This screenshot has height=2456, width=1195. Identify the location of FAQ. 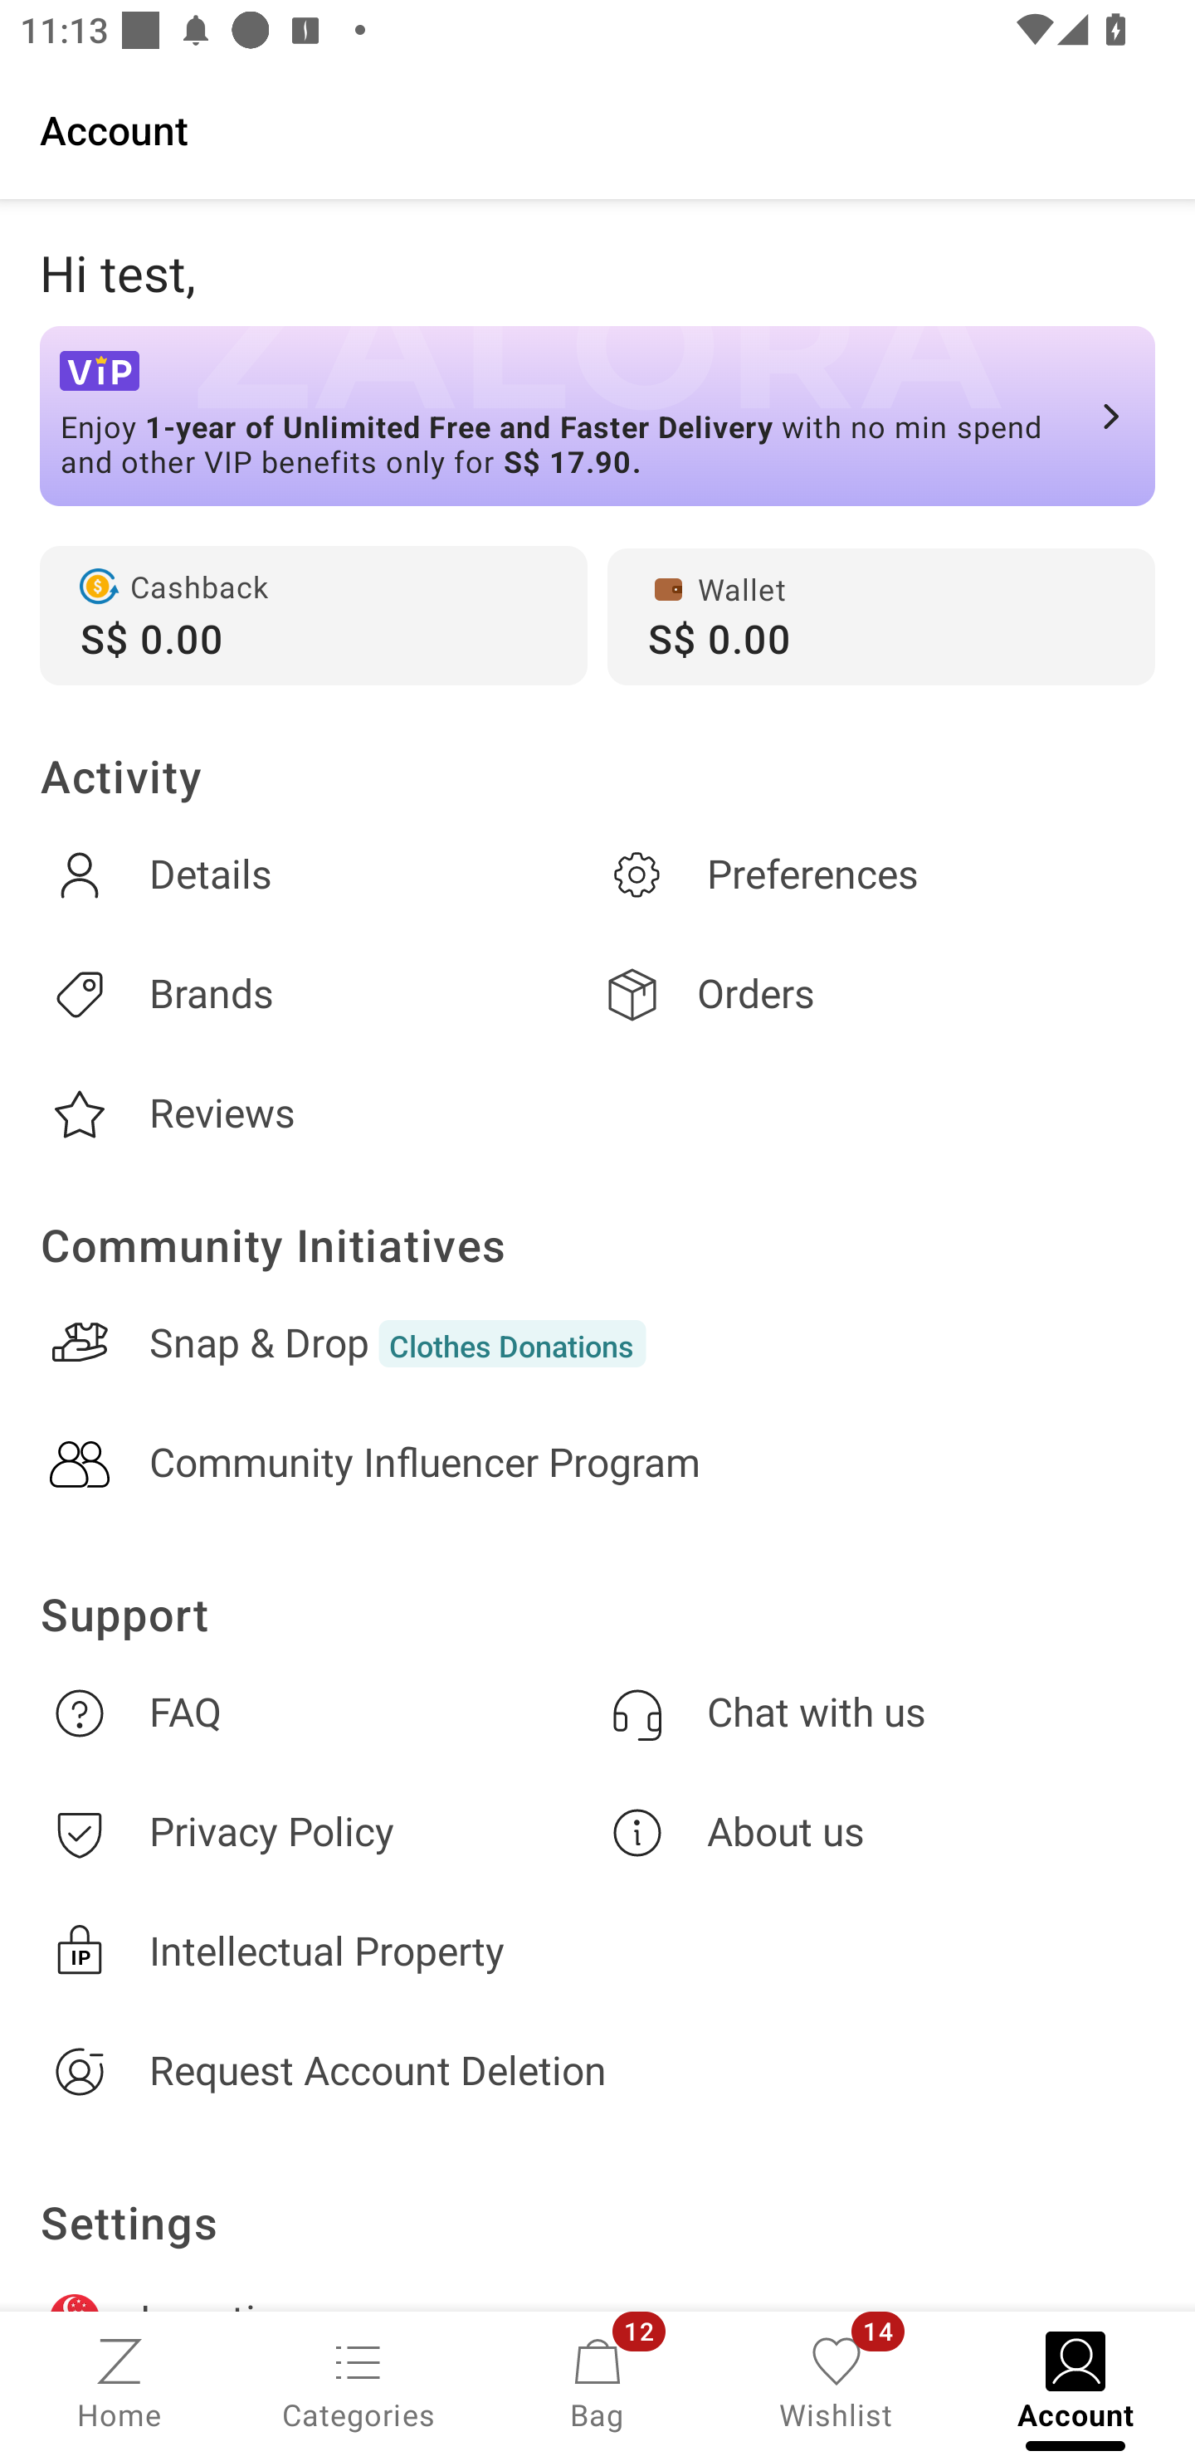
(319, 1713).